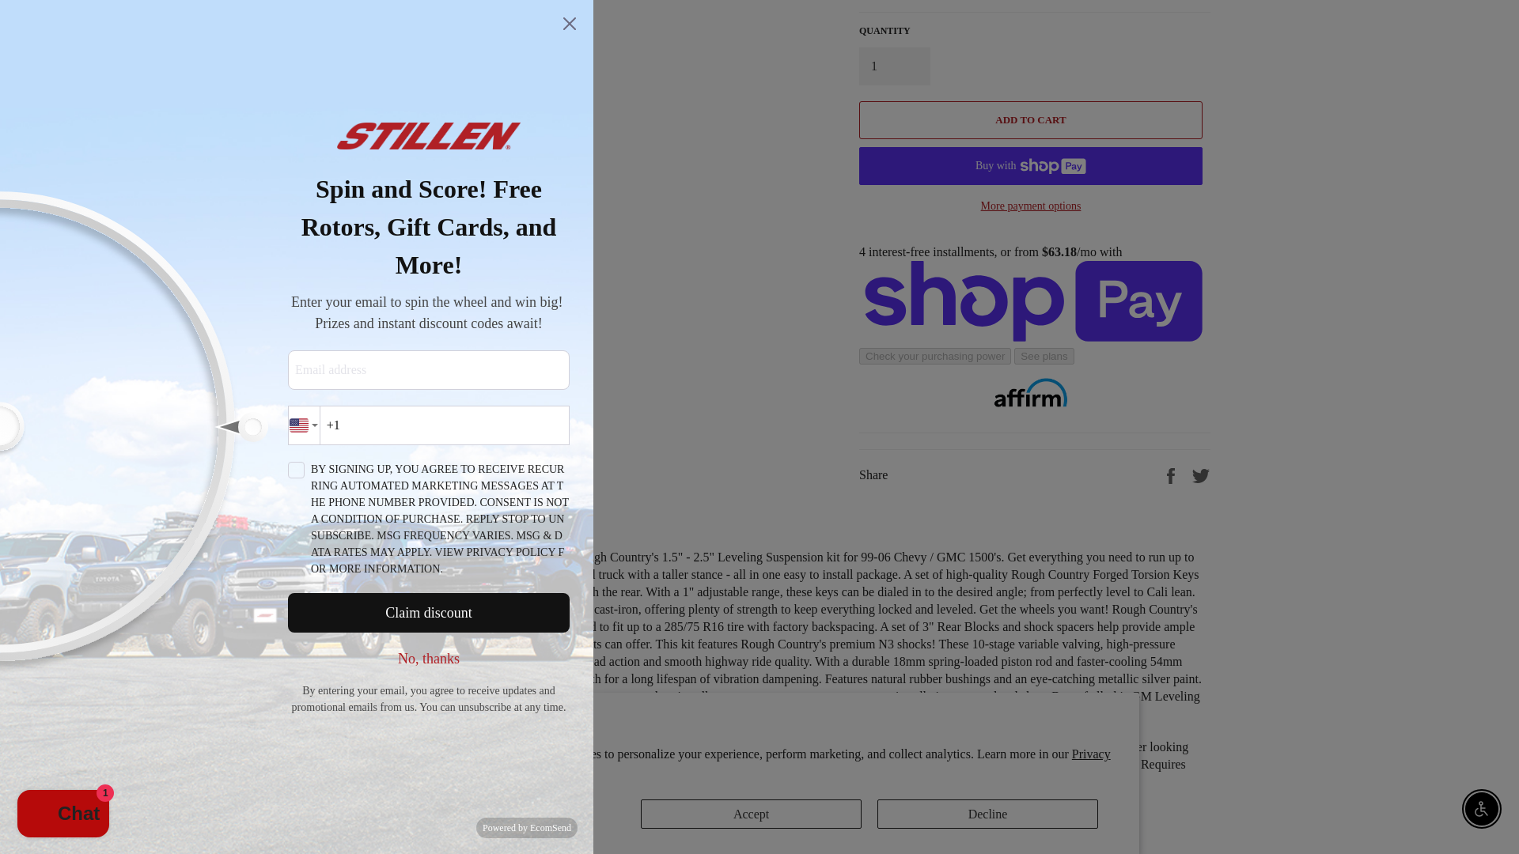 This screenshot has height=854, width=1519. I want to click on Decline, so click(987, 258).